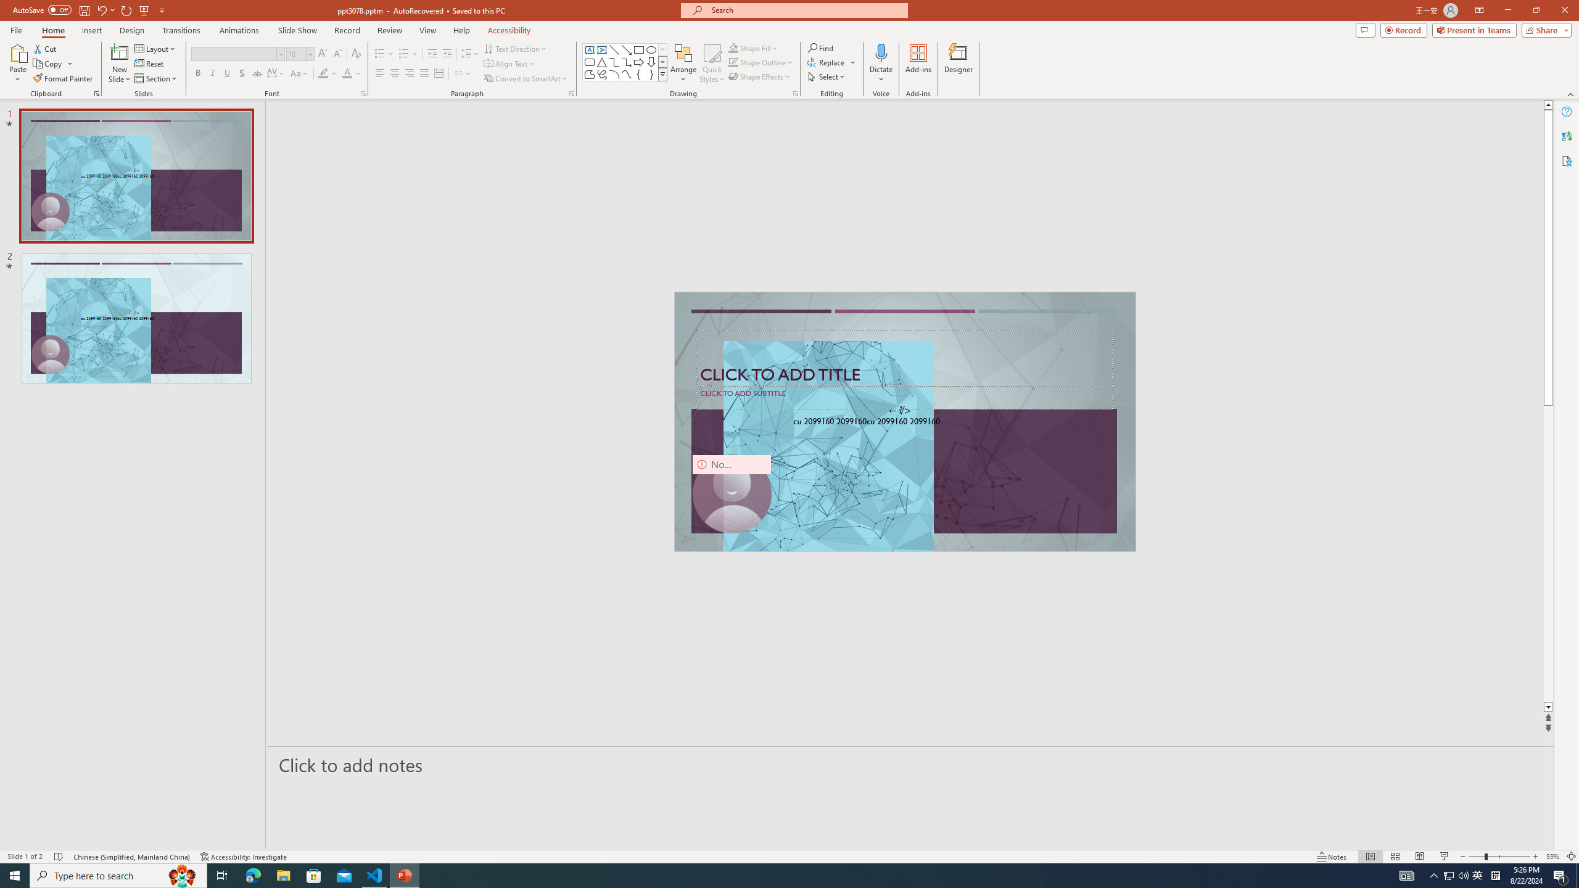  What do you see at coordinates (410, 74) in the screenshot?
I see `Align Right` at bounding box center [410, 74].